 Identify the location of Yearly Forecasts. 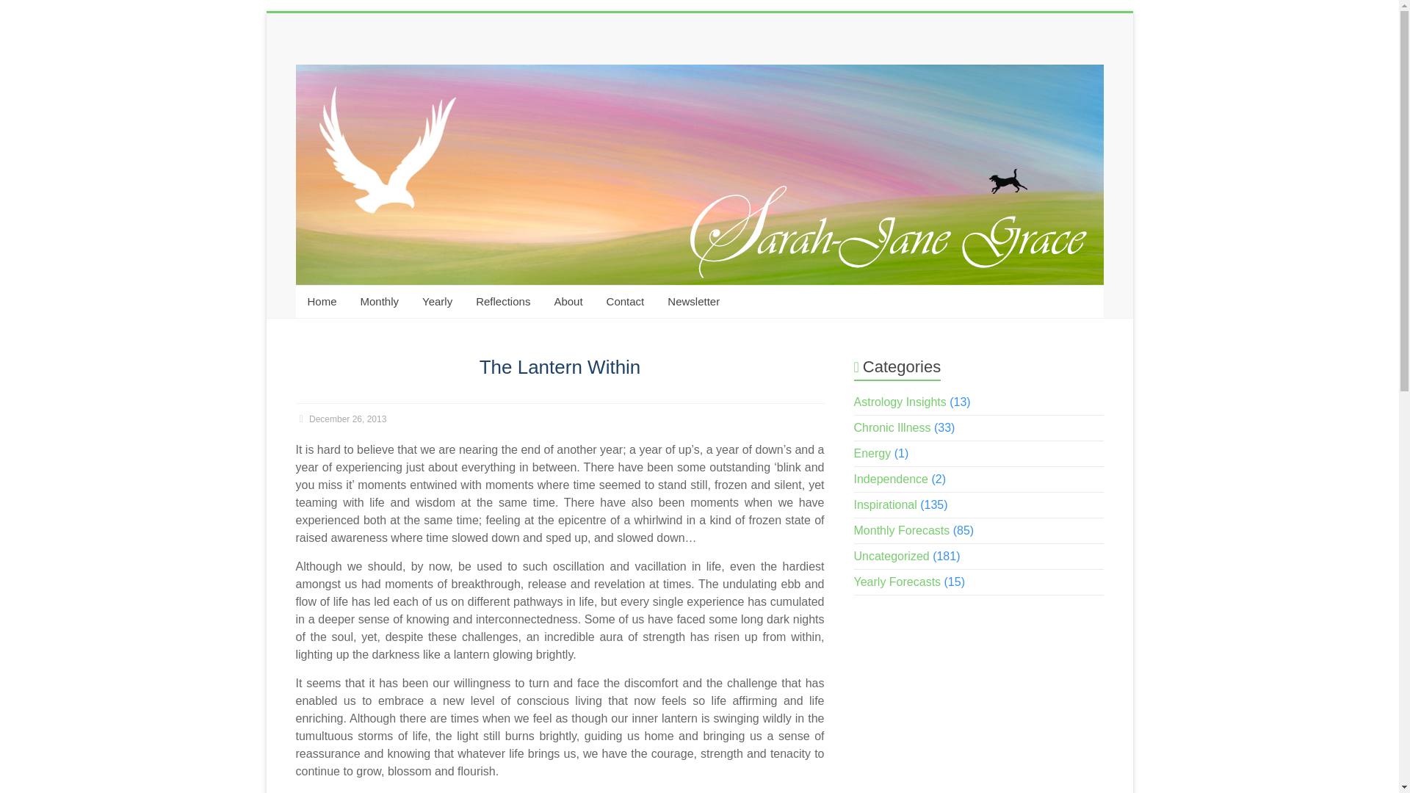
(897, 582).